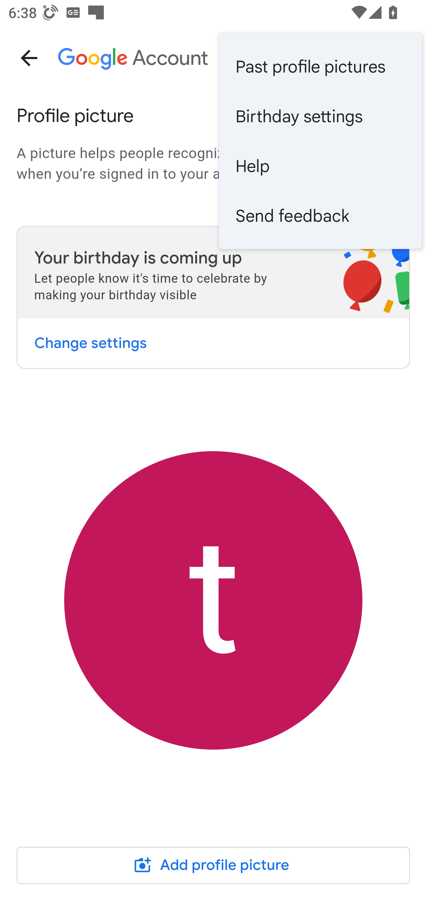 Image resolution: width=426 pixels, height=900 pixels. Describe the element at coordinates (320, 66) in the screenshot. I see `Past profile pictures` at that location.